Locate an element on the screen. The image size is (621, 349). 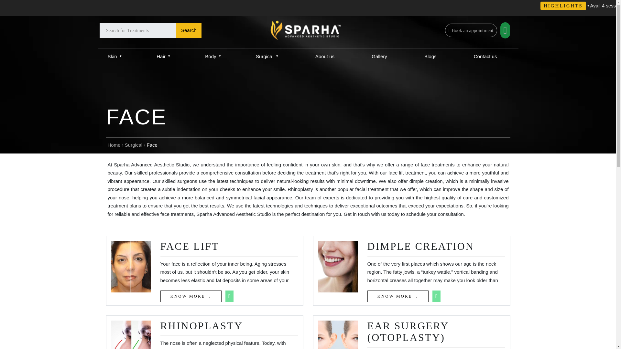
Hair   is located at coordinates (163, 56).